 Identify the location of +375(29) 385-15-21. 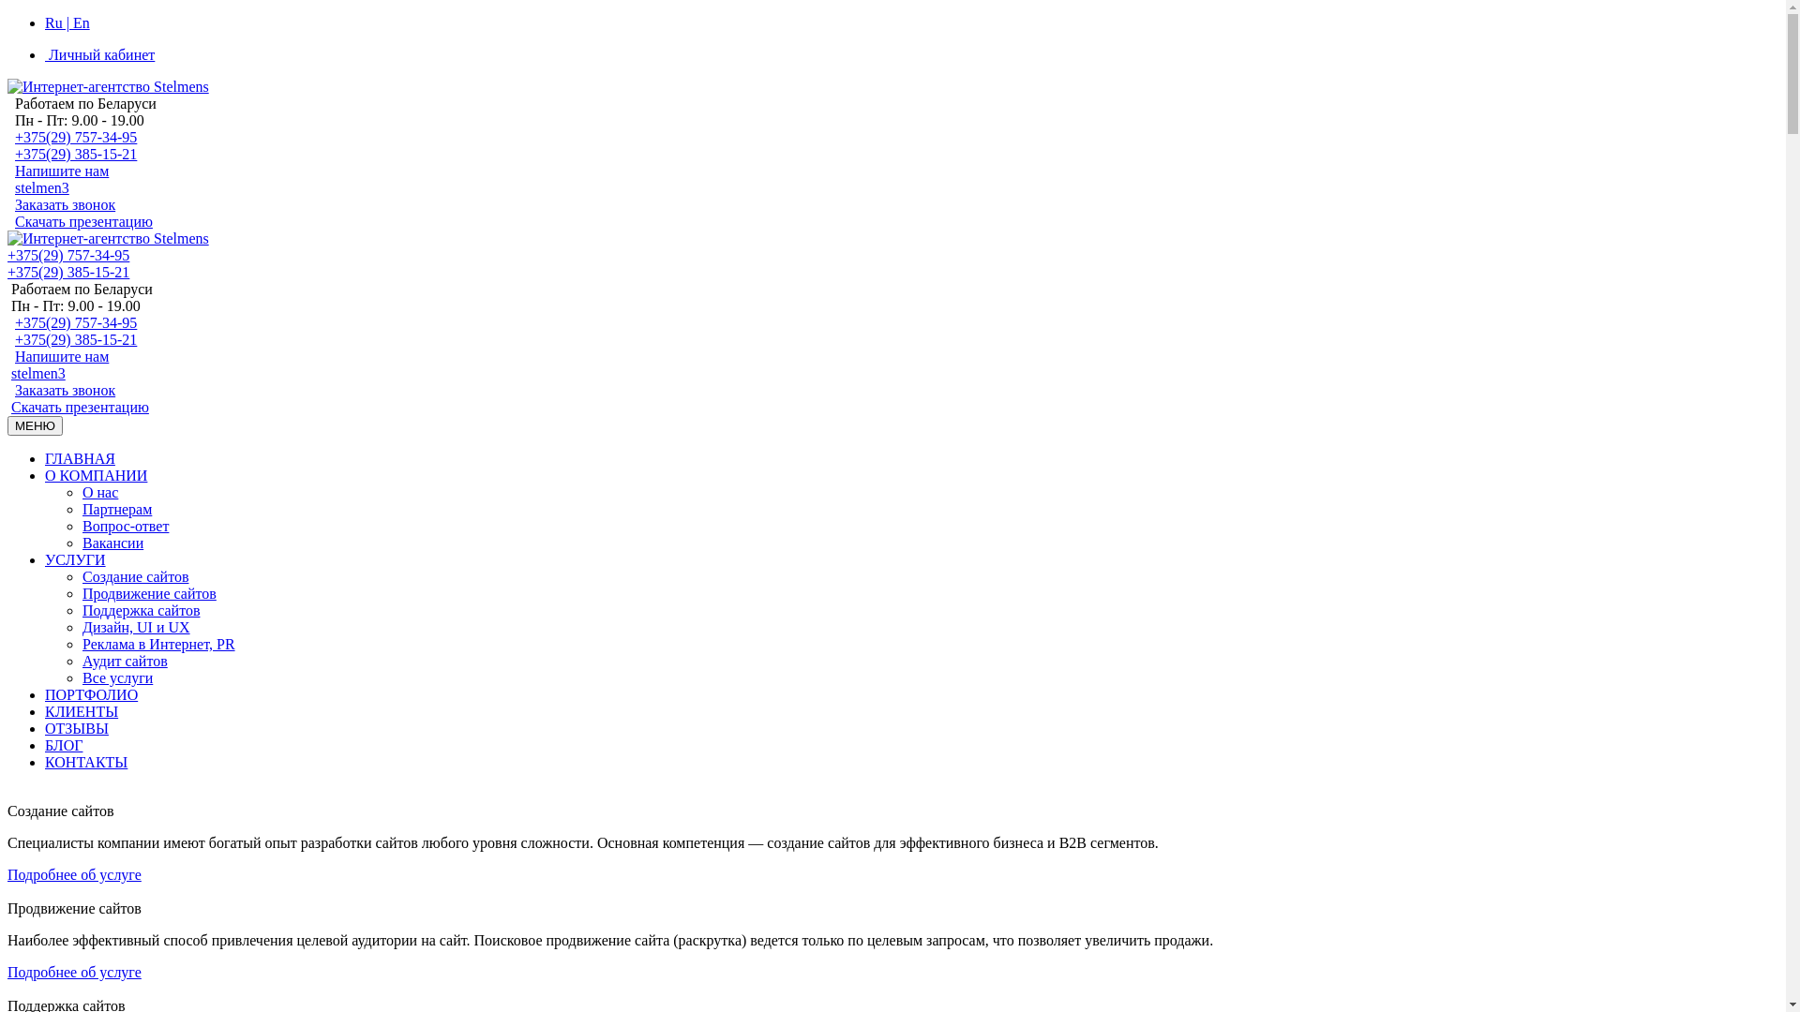
(76, 339).